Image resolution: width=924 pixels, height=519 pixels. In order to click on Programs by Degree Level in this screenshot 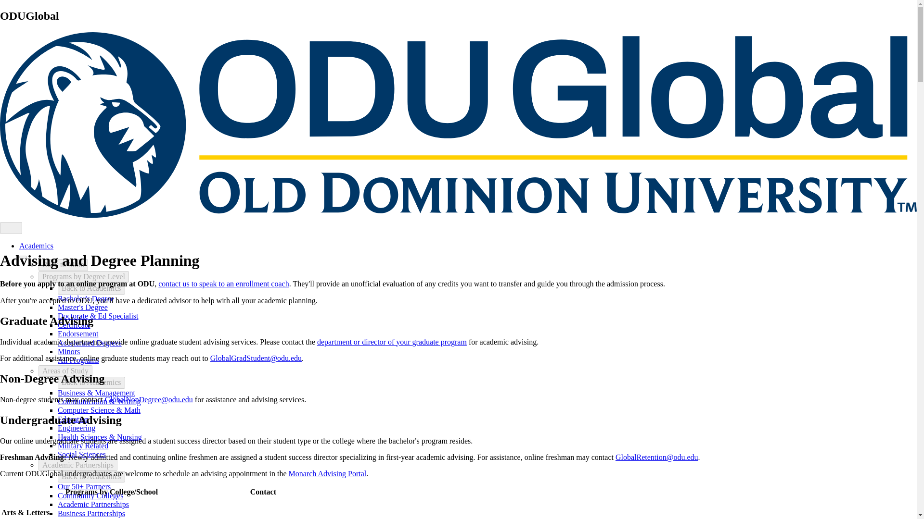, I will do `click(84, 276)`.